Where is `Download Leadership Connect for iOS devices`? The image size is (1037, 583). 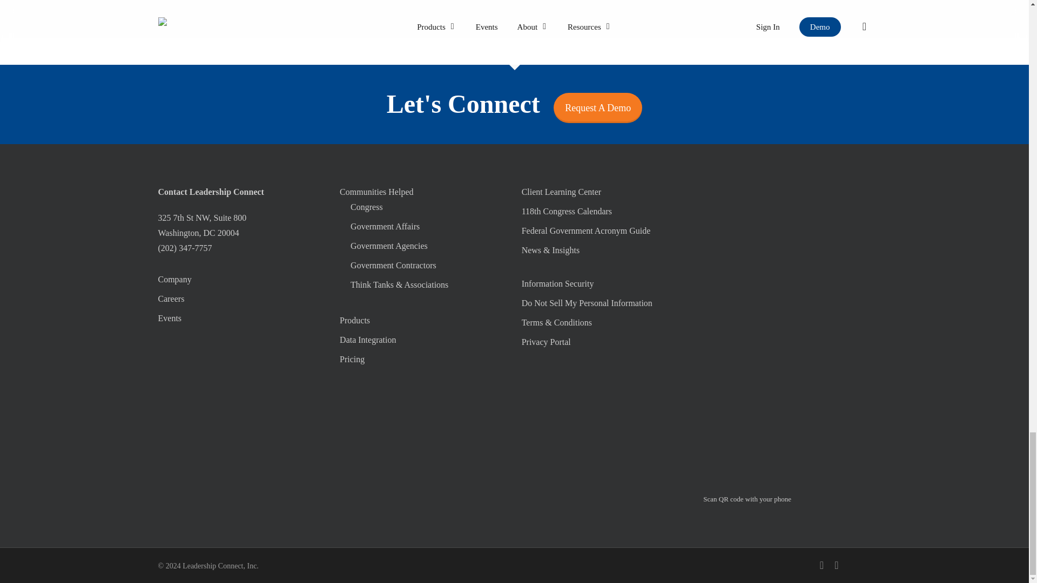 Download Leadership Connect for iOS devices is located at coordinates (786, 209).